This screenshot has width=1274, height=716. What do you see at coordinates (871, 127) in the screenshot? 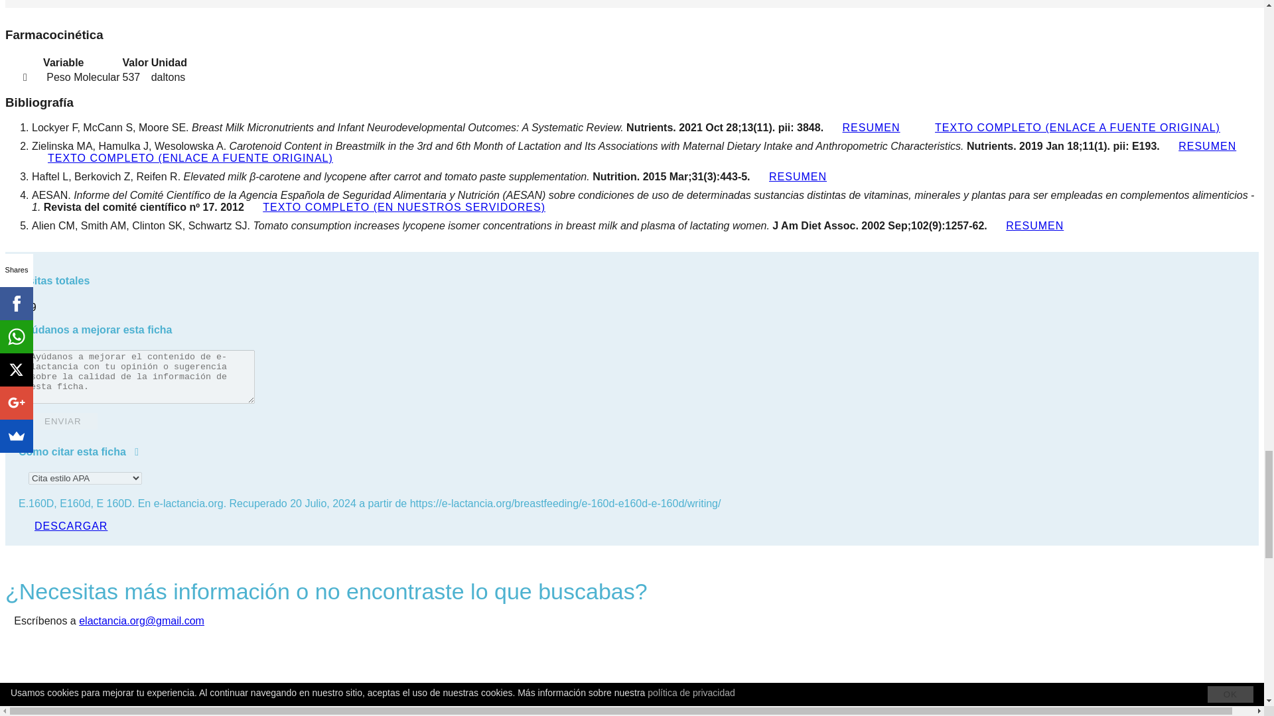
I see `RESUMEN` at bounding box center [871, 127].